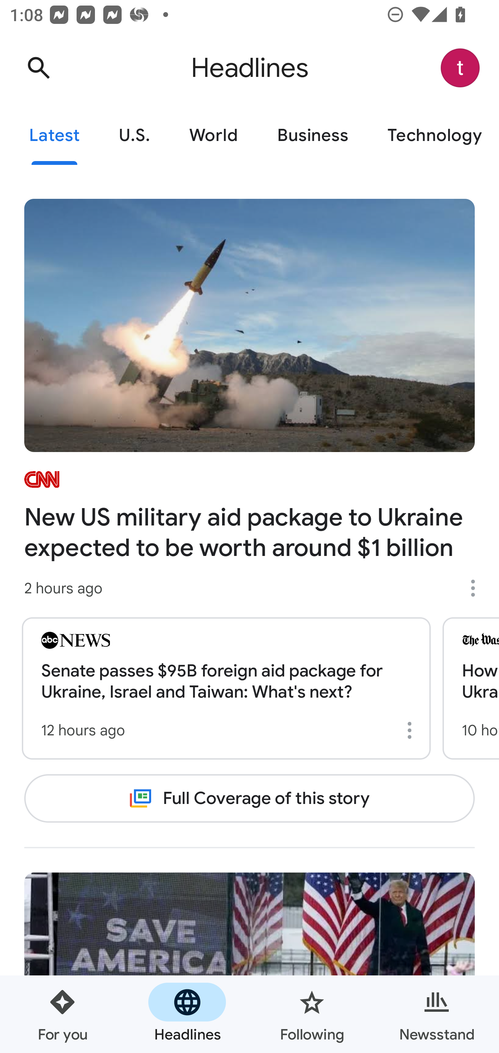 Image resolution: width=499 pixels, height=1053 pixels. Describe the element at coordinates (437, 1014) in the screenshot. I see `Newsstand` at that location.